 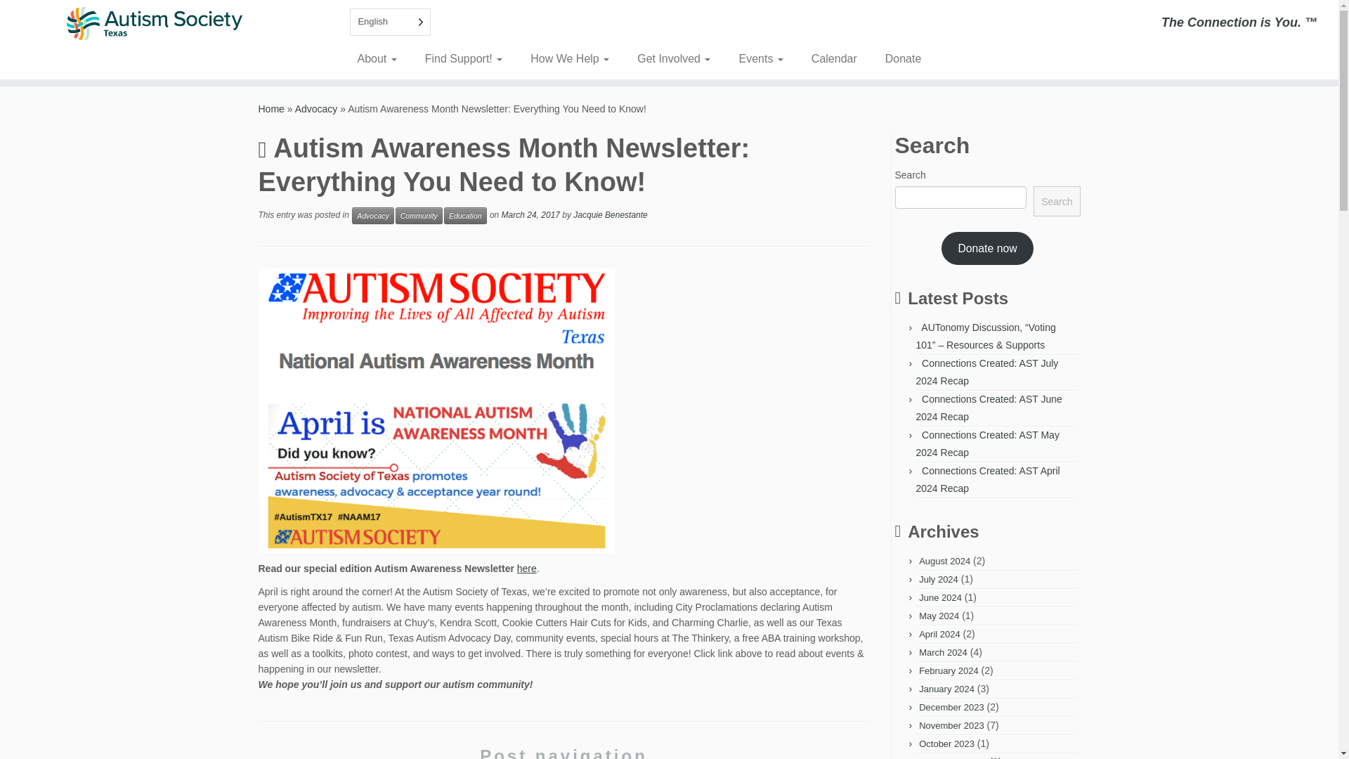 What do you see at coordinates (674, 58) in the screenshot?
I see `Get Involved` at bounding box center [674, 58].